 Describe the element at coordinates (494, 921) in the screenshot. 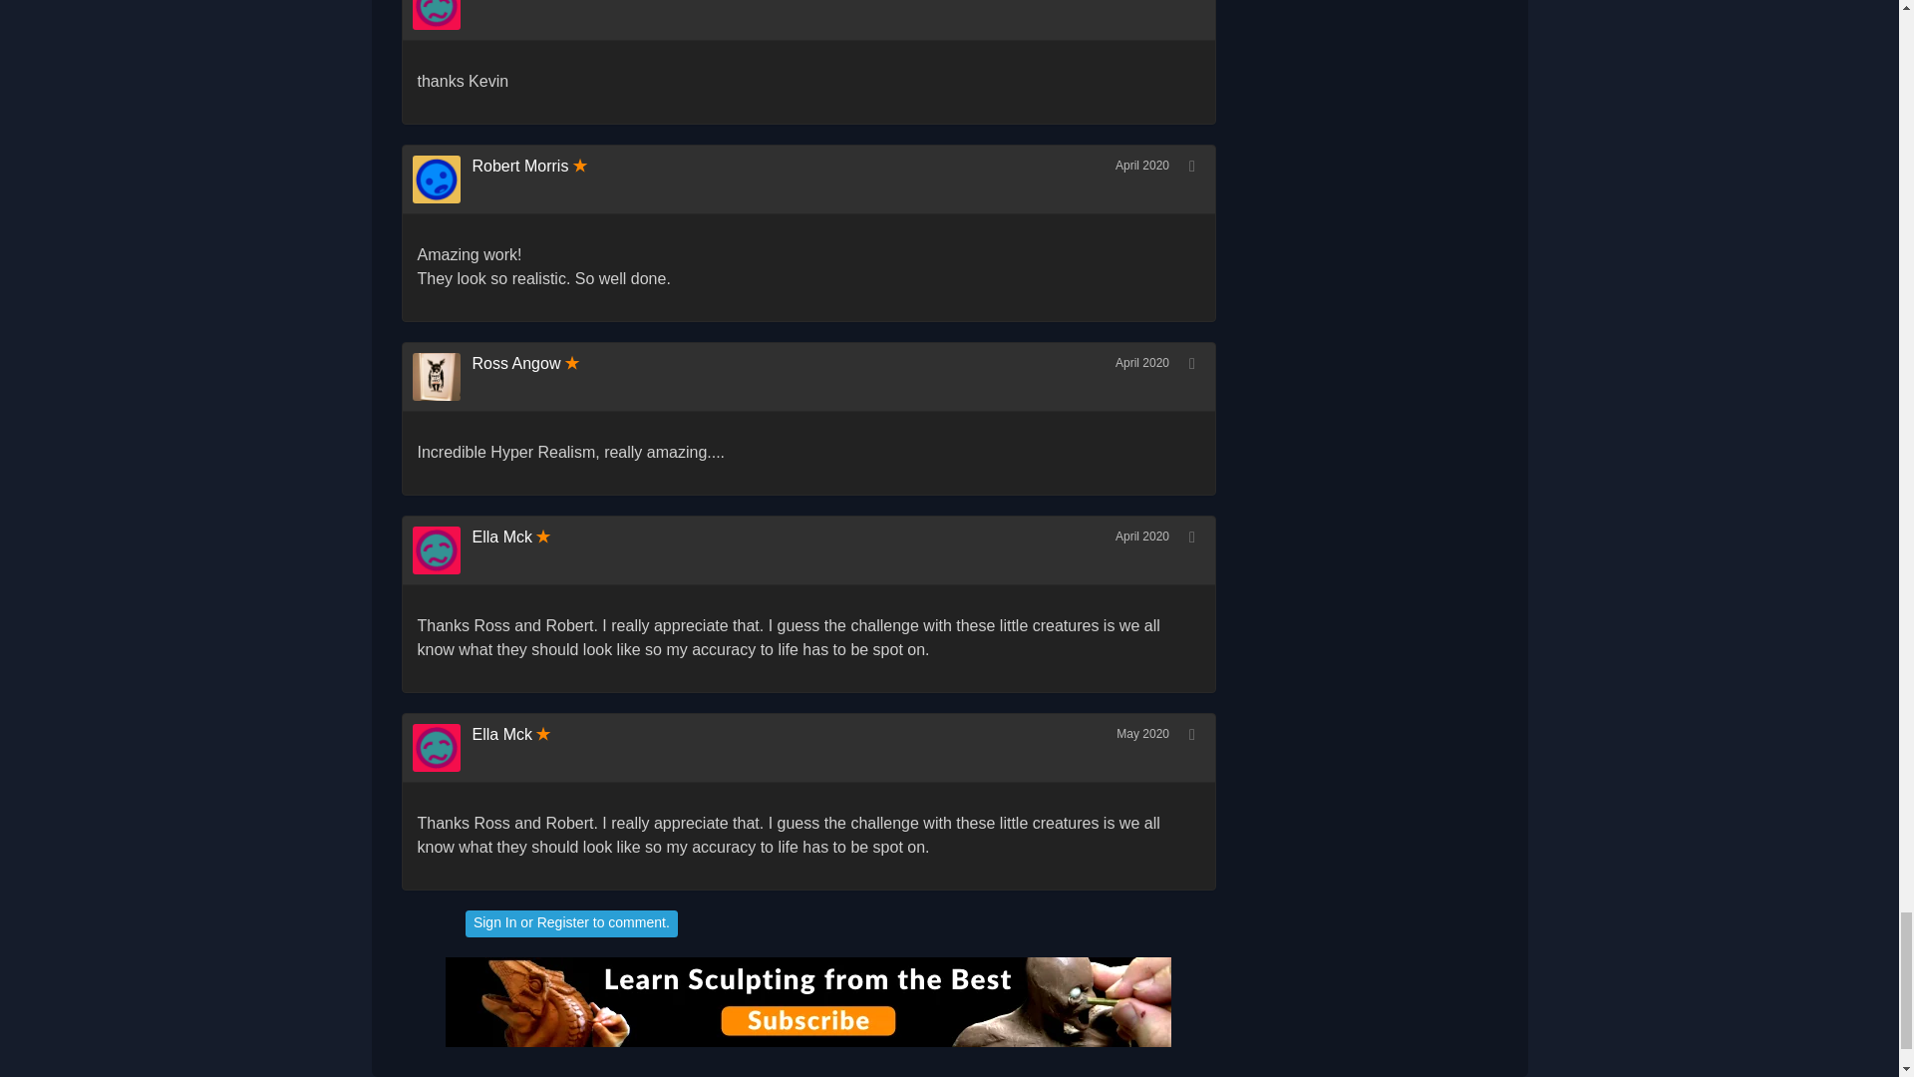

I see `Sign In` at that location.